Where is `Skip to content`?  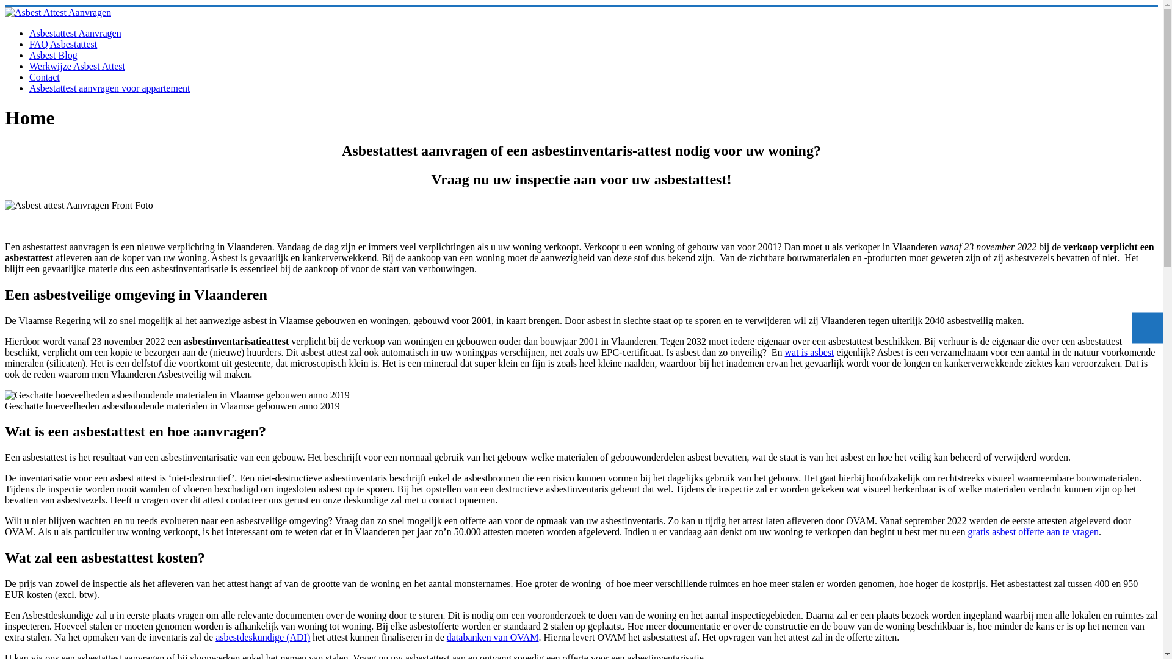 Skip to content is located at coordinates (5, 5).